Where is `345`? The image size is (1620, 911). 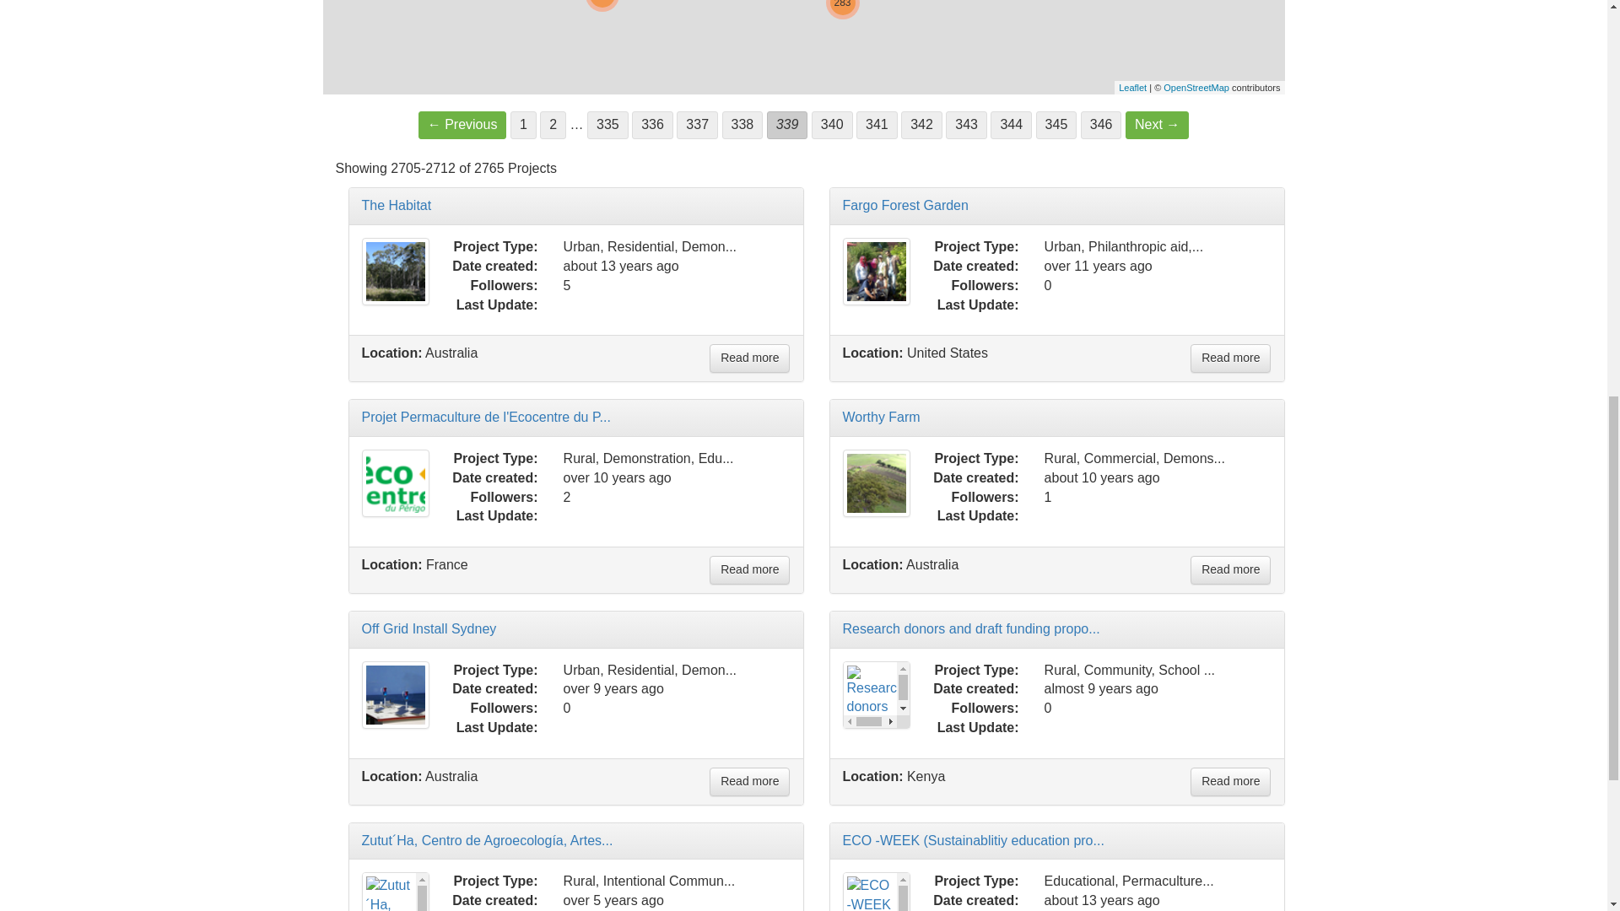
345 is located at coordinates (1056, 125).